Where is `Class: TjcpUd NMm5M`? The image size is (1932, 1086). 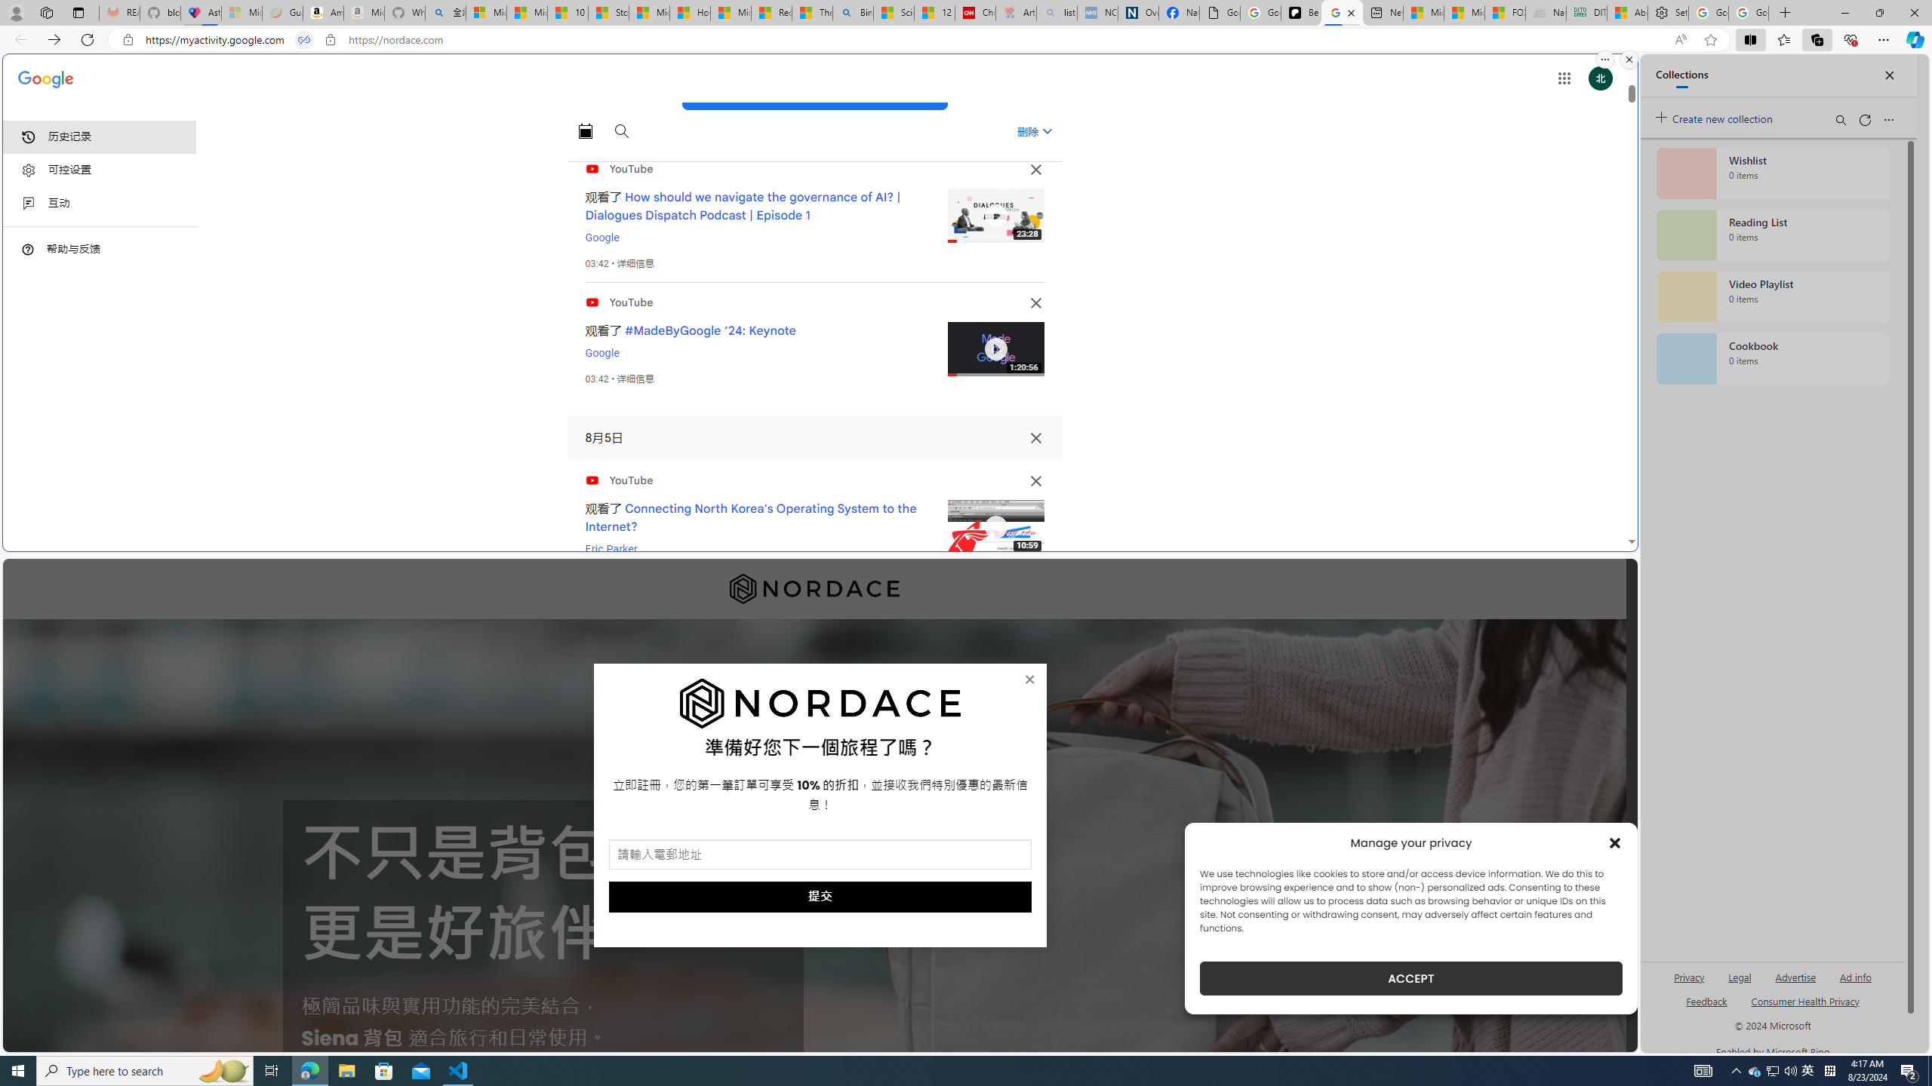 Class: TjcpUd NMm5M is located at coordinates (1035, 481).